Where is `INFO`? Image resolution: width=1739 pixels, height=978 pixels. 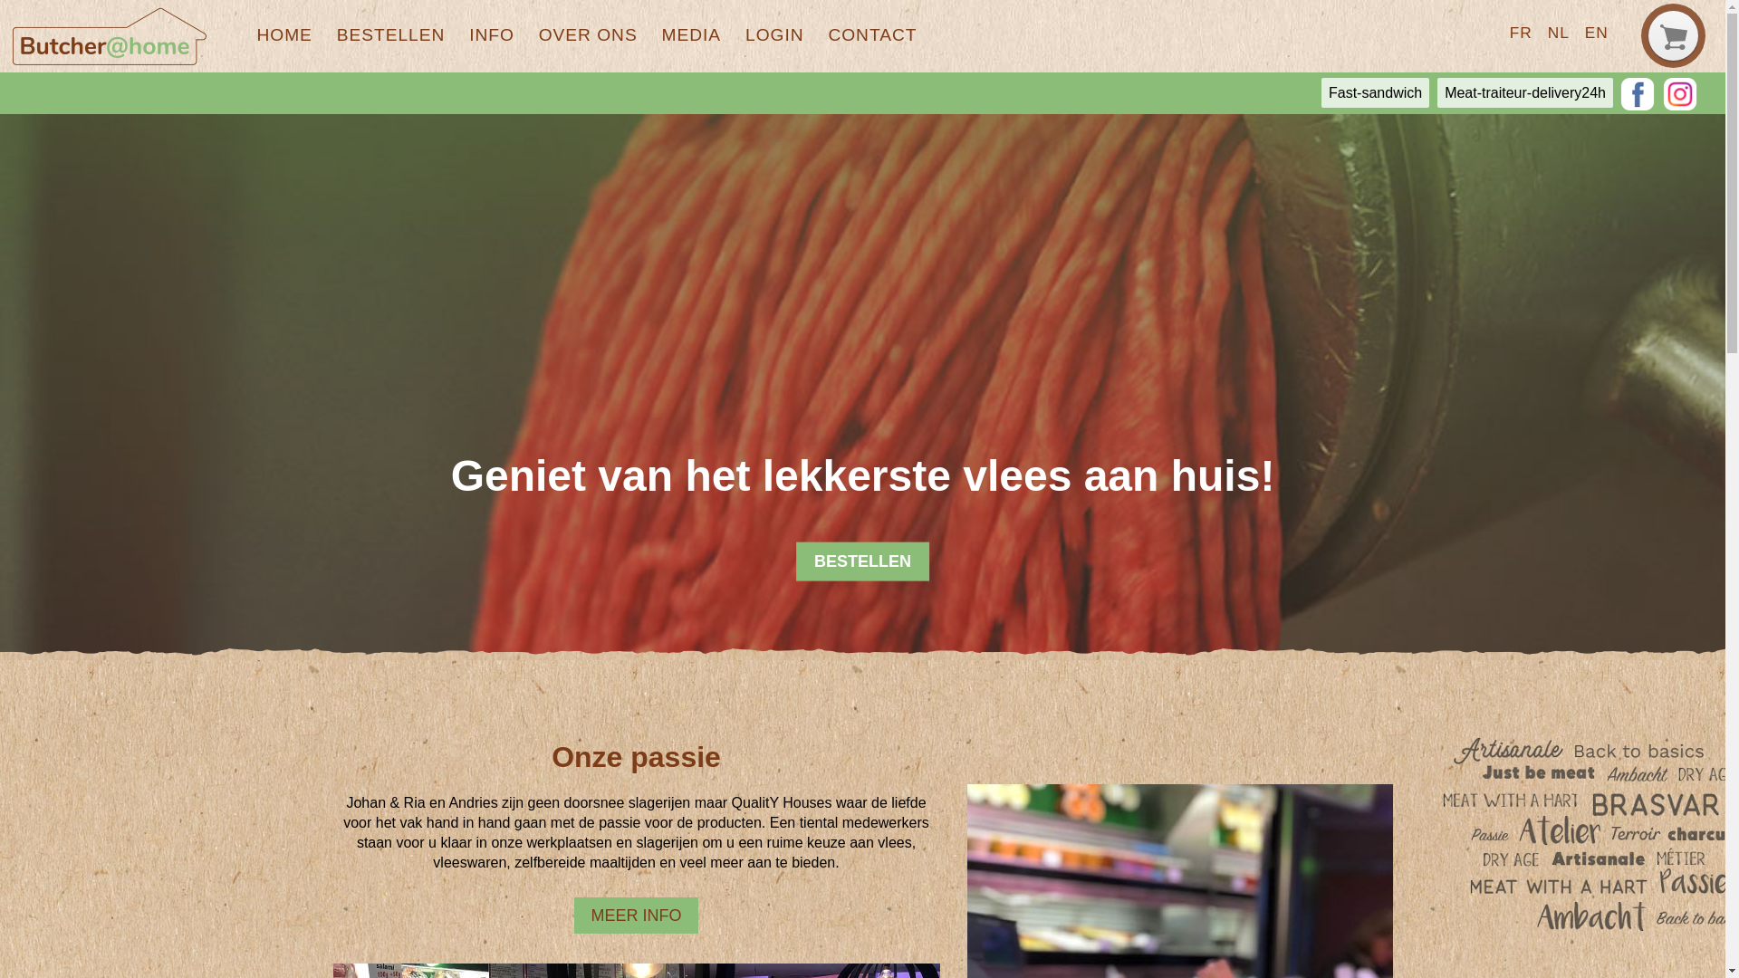
INFO is located at coordinates (492, 35).